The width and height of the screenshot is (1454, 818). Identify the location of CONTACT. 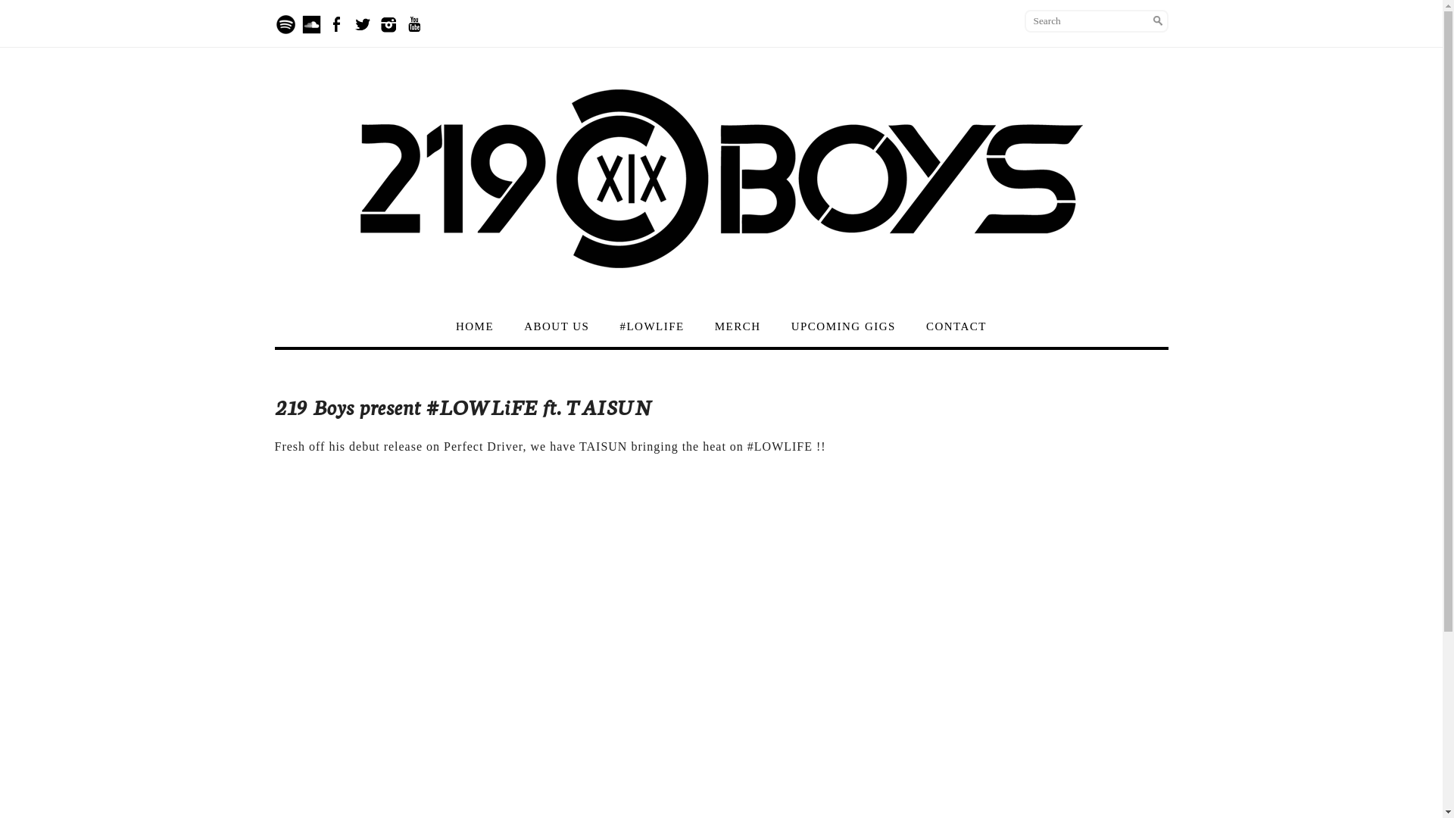
(956, 326).